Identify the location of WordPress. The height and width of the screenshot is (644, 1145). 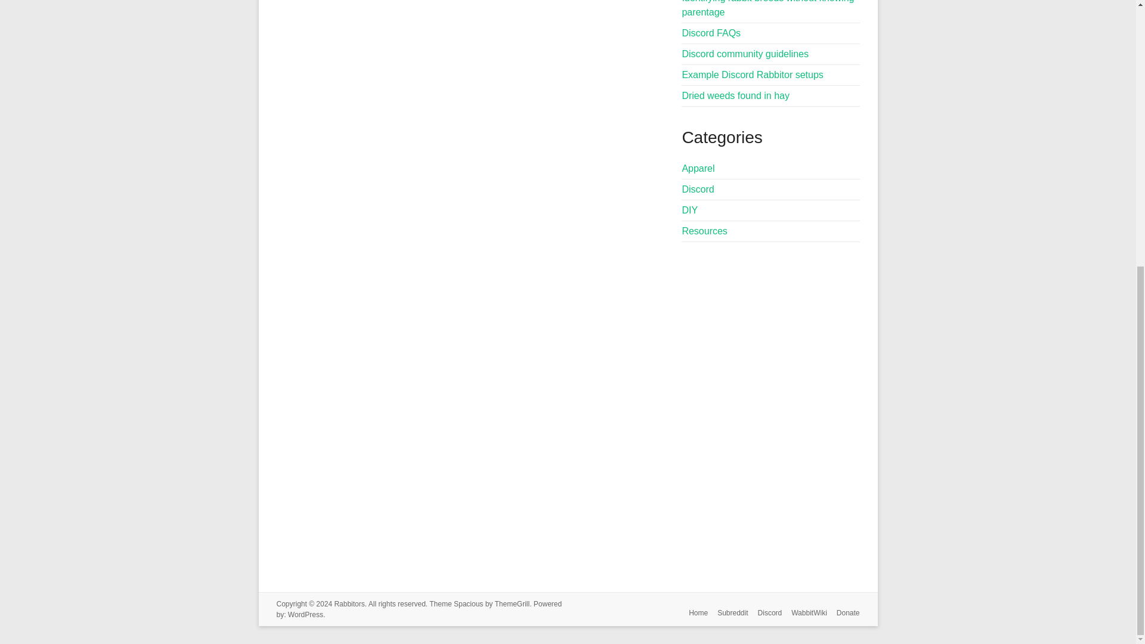
(305, 614).